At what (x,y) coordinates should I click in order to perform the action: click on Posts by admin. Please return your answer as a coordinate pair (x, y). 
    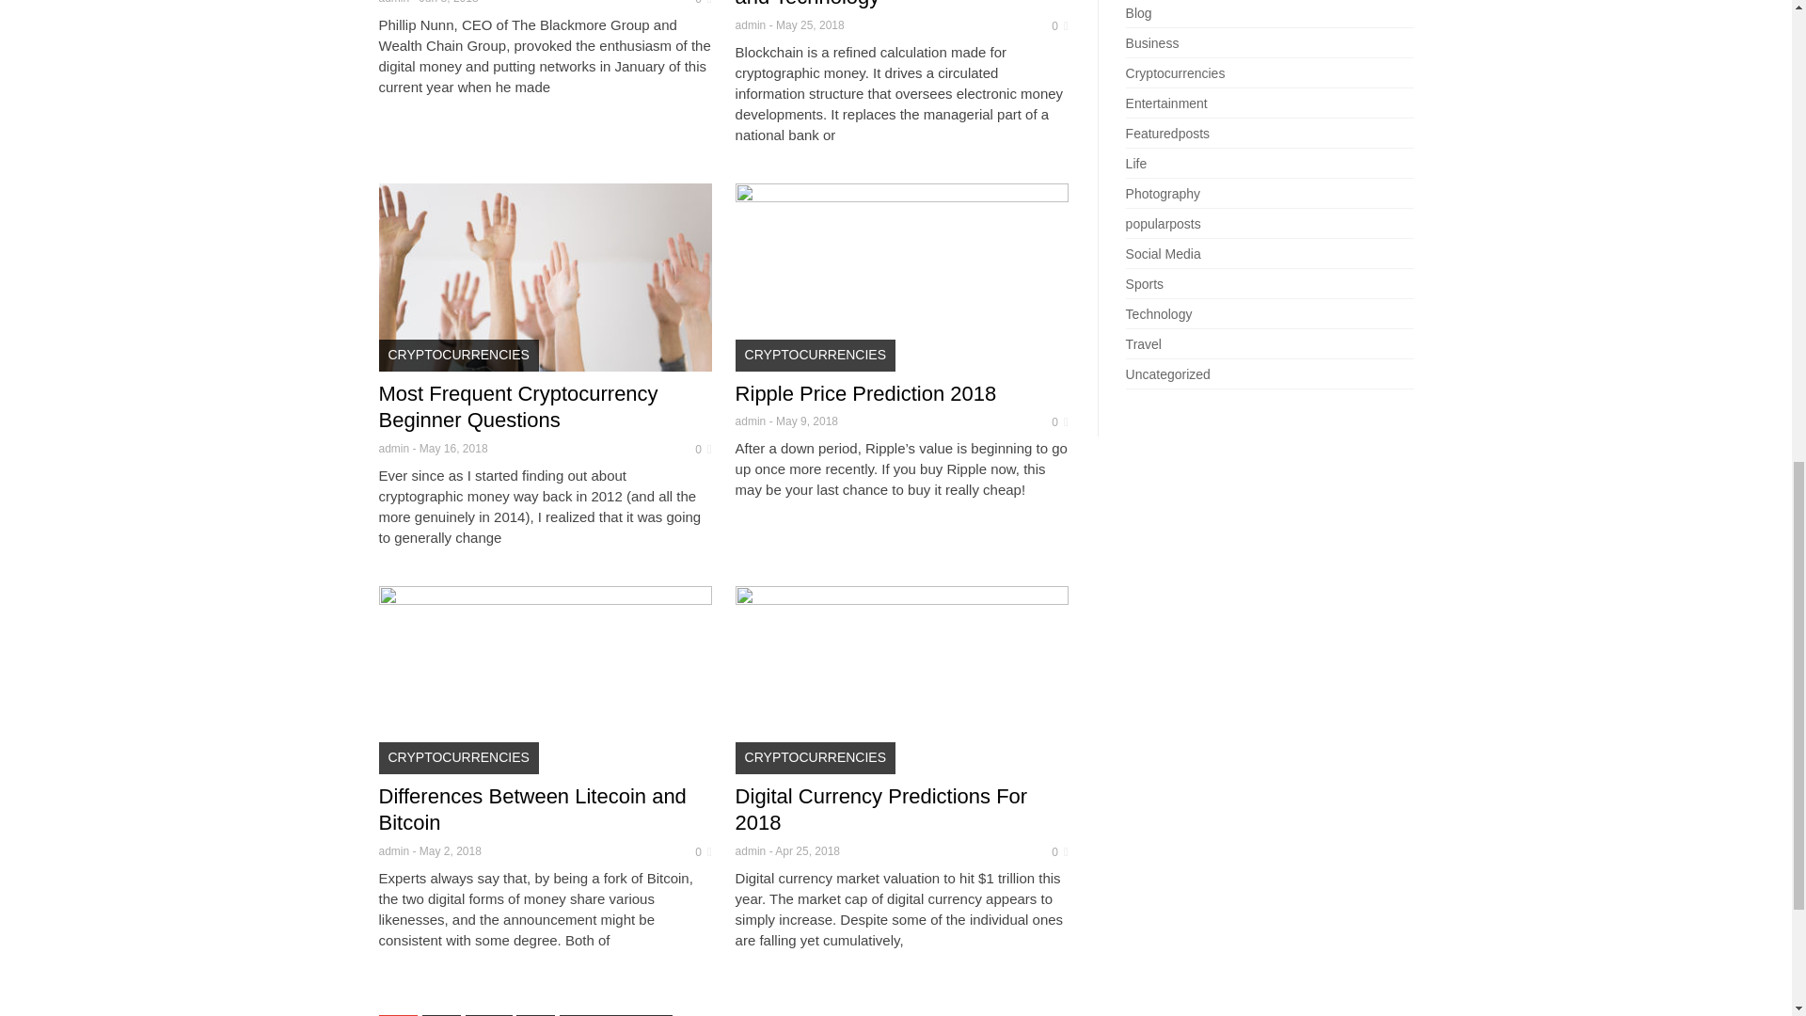
    Looking at the image, I should click on (393, 2).